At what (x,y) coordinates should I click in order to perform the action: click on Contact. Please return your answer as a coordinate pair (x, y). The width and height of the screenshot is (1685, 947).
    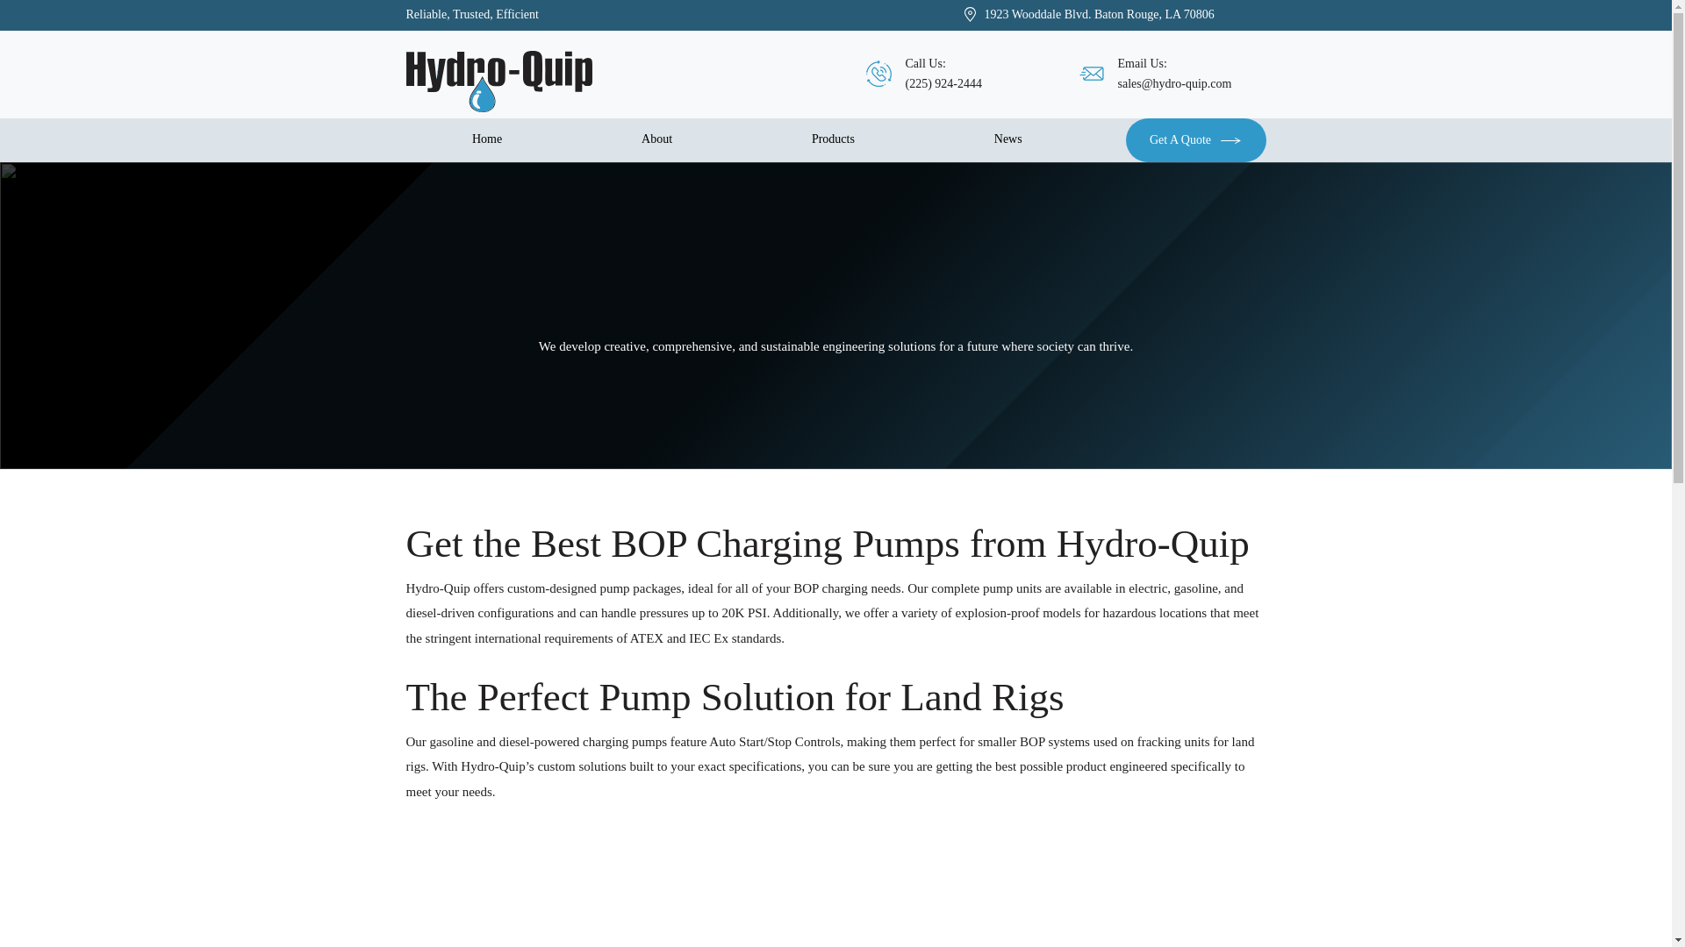
    Looking at the image, I should click on (1179, 139).